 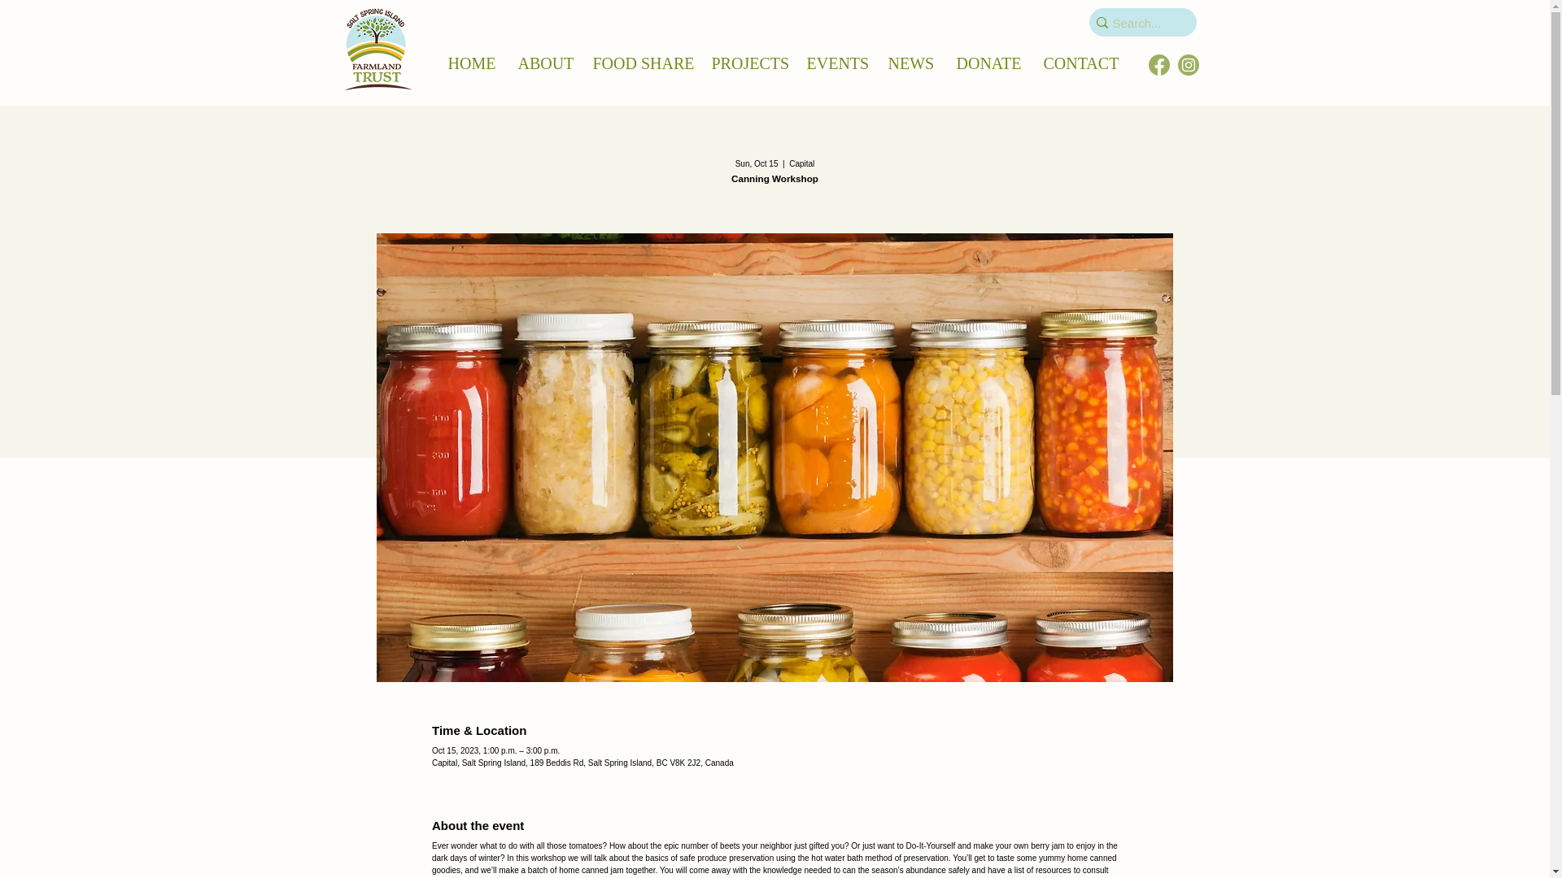 What do you see at coordinates (747, 63) in the screenshot?
I see `PROJECTS` at bounding box center [747, 63].